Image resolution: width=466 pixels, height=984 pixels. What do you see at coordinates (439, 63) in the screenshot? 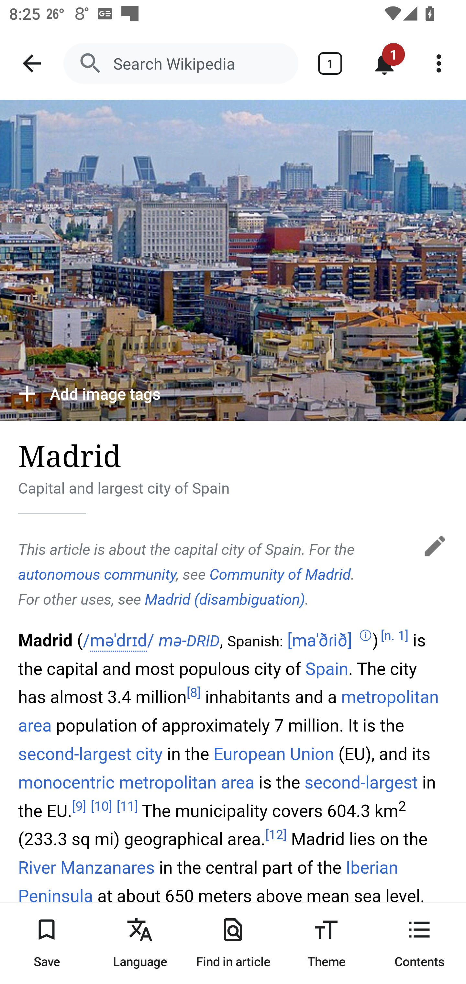
I see `More options` at bounding box center [439, 63].